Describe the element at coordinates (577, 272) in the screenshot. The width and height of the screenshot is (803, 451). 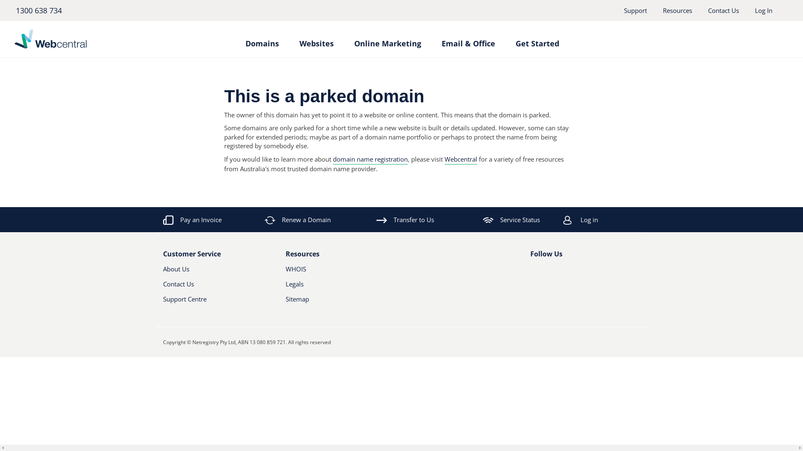
I see `RSS` at that location.